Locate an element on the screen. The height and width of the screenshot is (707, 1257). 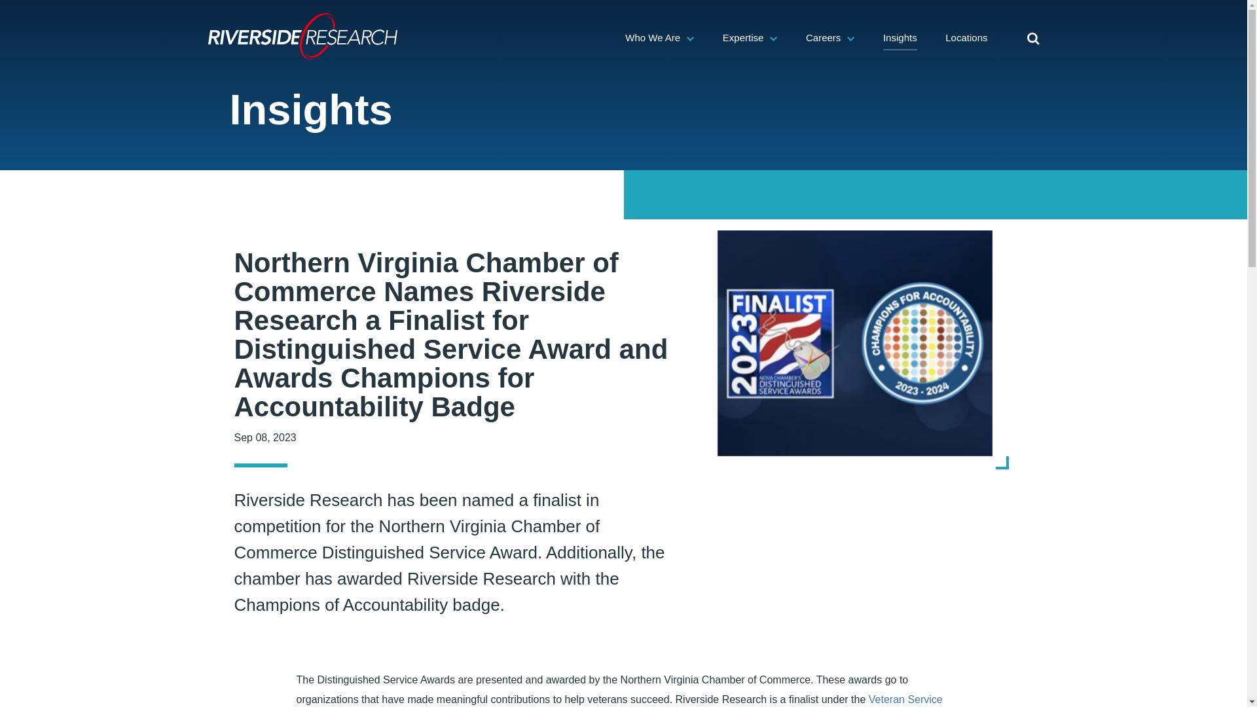
Locations is located at coordinates (966, 37).